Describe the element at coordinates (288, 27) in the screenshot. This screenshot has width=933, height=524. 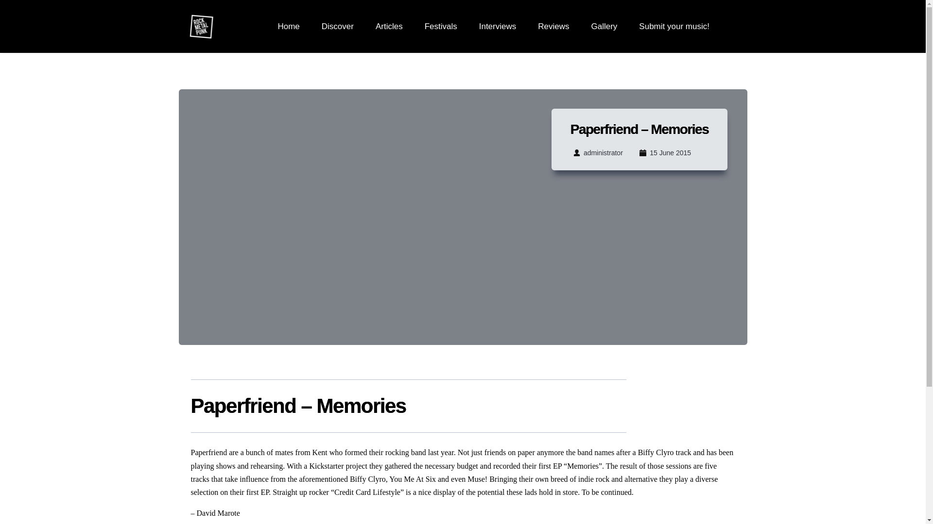
I see `Home` at that location.